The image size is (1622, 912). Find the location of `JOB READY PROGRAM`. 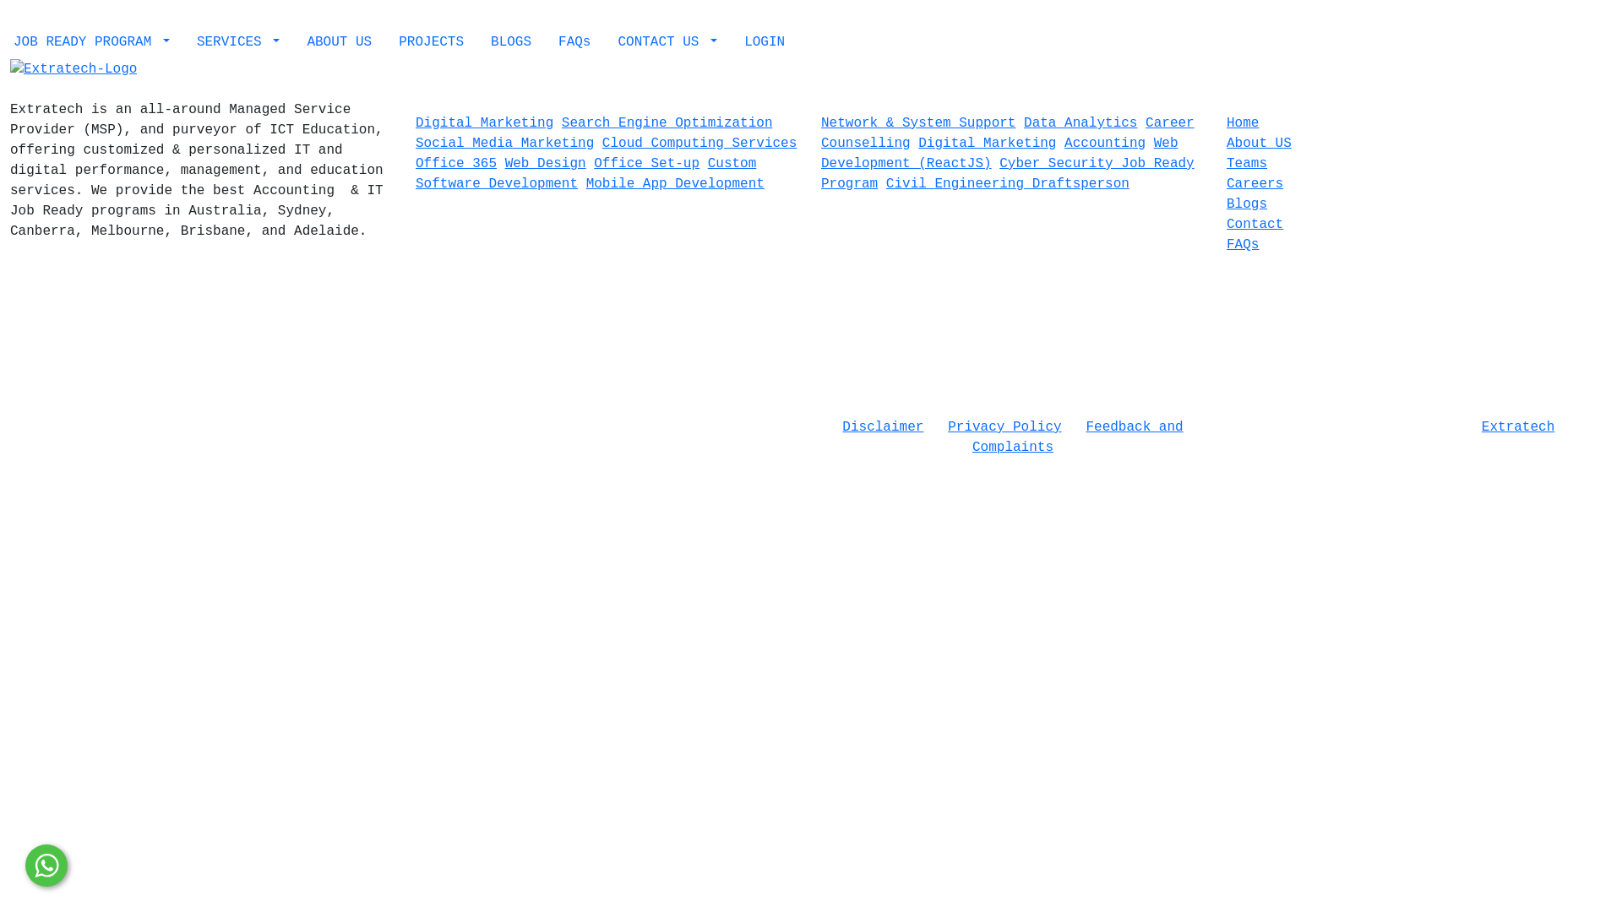

JOB READY PROGRAM is located at coordinates (91, 42).